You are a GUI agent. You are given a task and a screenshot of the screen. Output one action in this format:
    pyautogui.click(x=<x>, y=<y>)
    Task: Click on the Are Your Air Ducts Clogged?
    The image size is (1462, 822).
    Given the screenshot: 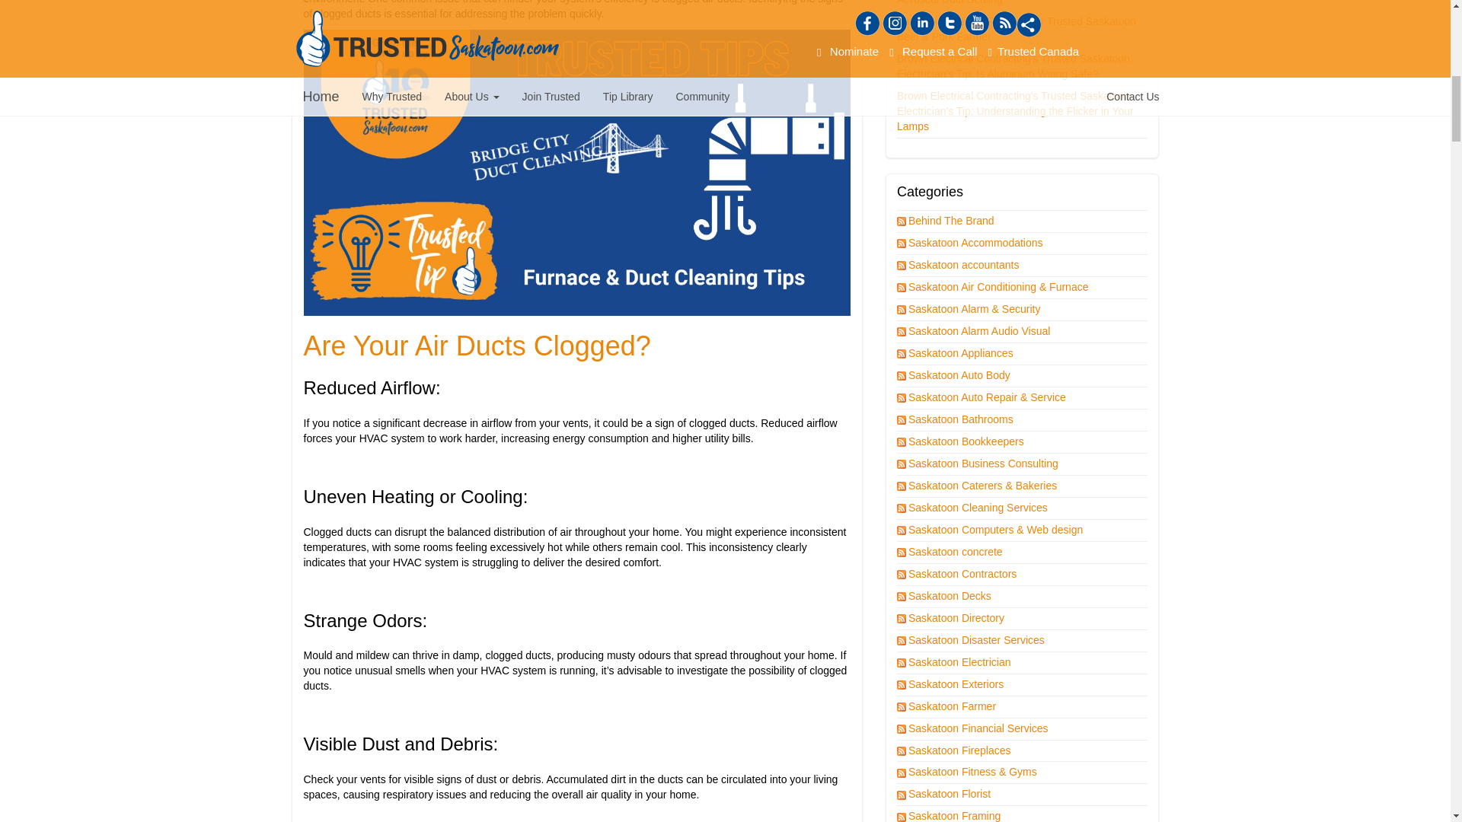 What is the action you would take?
    pyautogui.click(x=477, y=346)
    